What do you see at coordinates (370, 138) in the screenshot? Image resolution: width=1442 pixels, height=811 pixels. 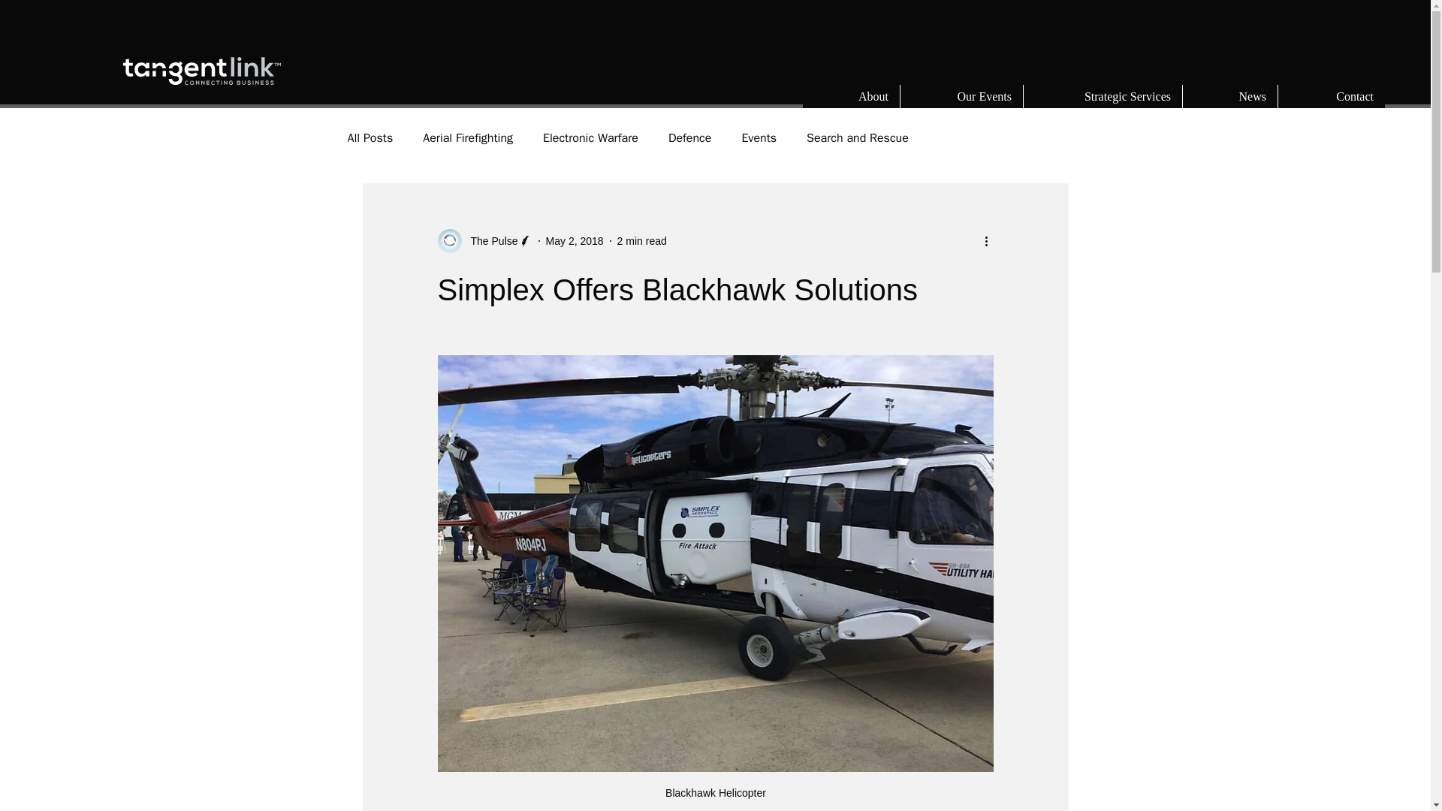 I see `All Posts` at bounding box center [370, 138].